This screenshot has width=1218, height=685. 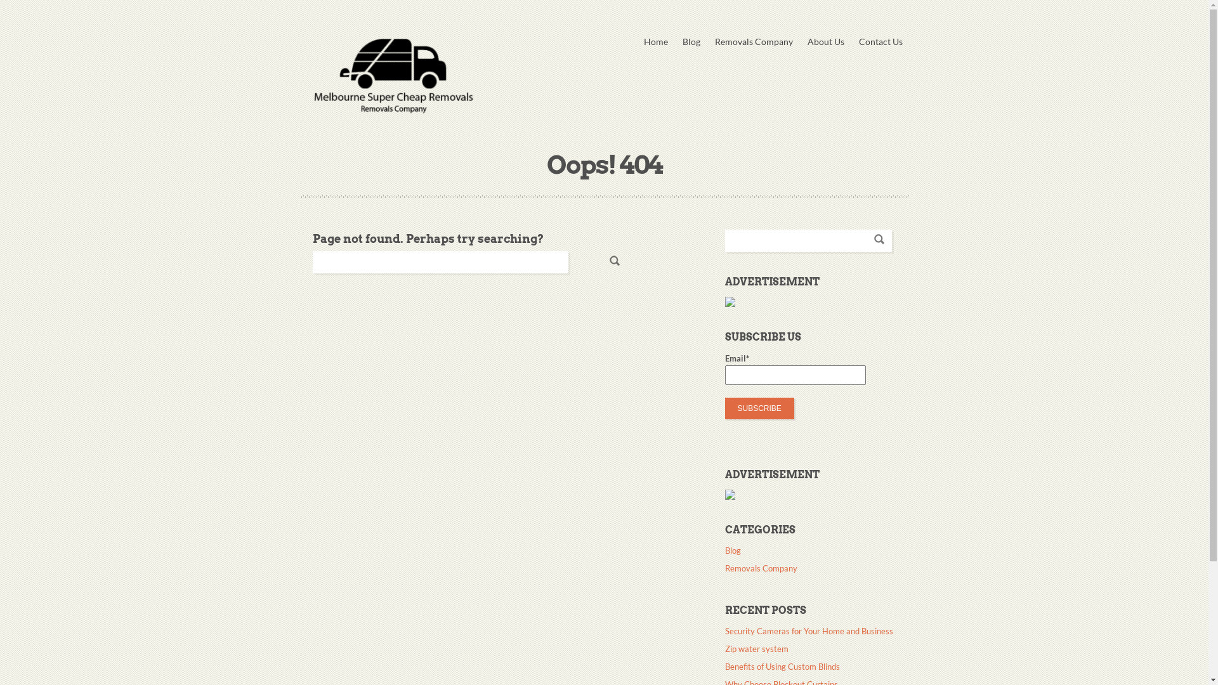 I want to click on Search, so click(x=879, y=238).